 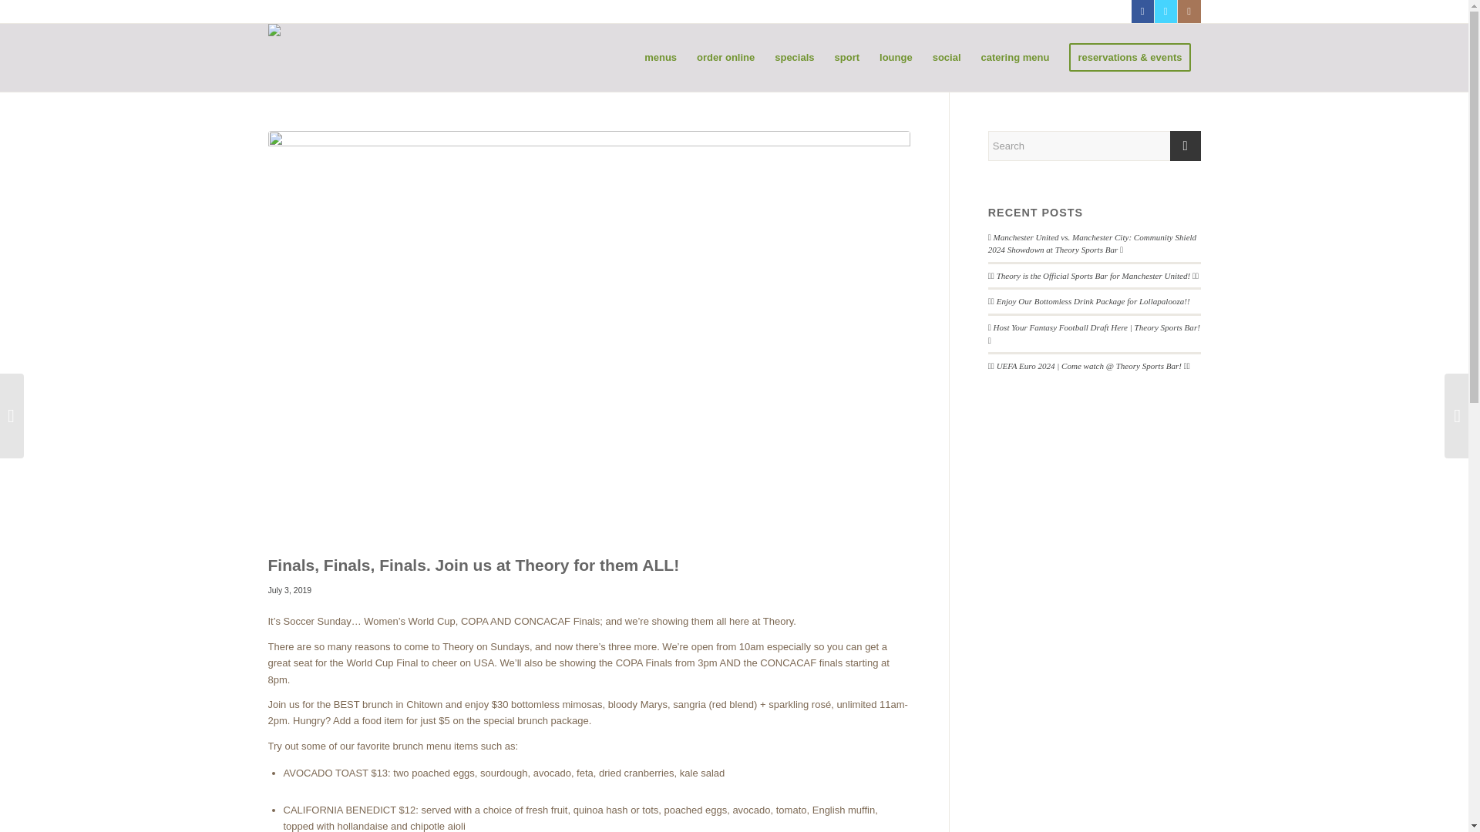 What do you see at coordinates (1189, 12) in the screenshot?
I see `Instagram` at bounding box center [1189, 12].